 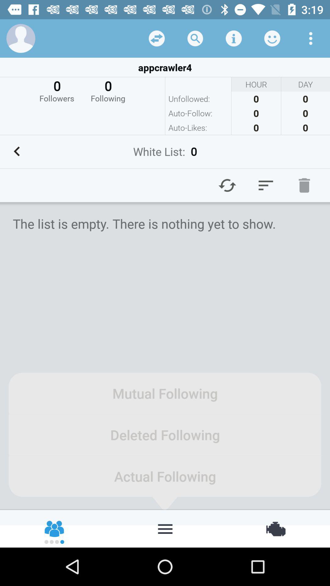 I want to click on contact, so click(x=55, y=528).